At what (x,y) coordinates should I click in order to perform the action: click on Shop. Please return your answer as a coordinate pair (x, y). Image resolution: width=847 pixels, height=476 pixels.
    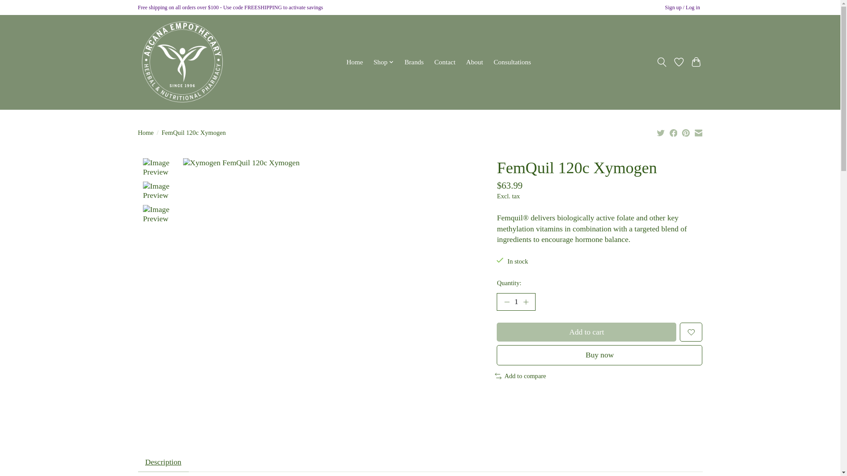
    Looking at the image, I should click on (384, 62).